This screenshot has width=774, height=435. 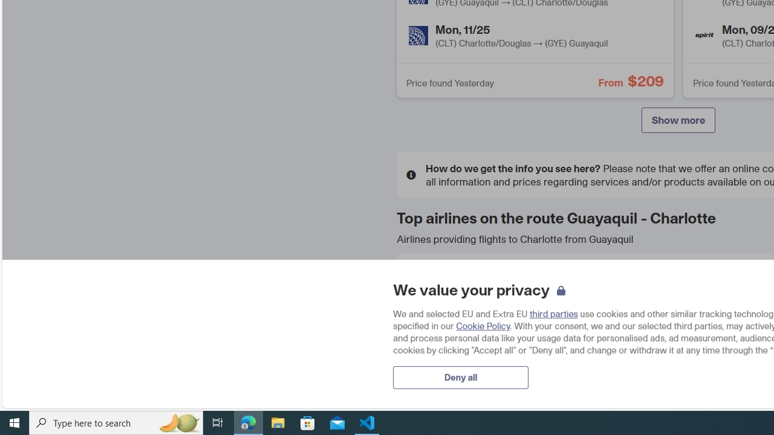 I want to click on Avianca Avianca, so click(x=678, y=282).